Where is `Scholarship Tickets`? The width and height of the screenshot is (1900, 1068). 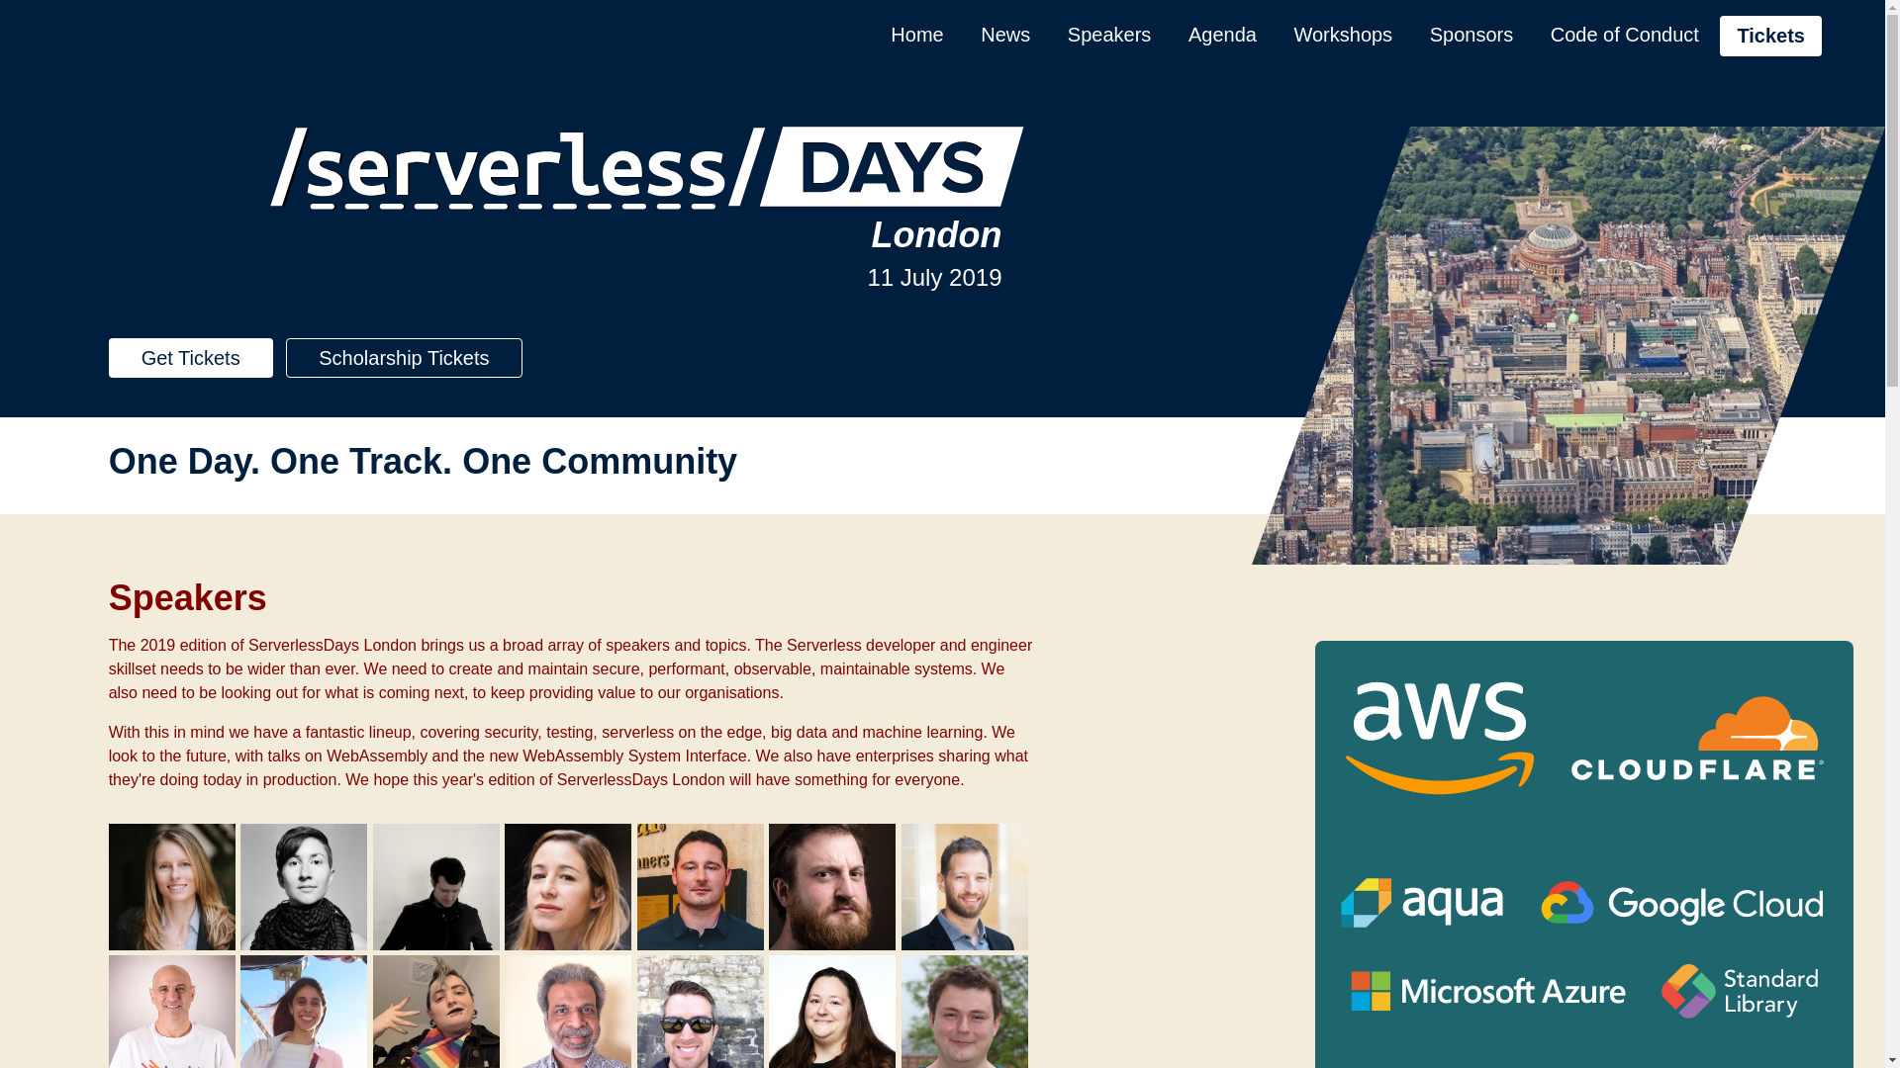 Scholarship Tickets is located at coordinates (404, 358).